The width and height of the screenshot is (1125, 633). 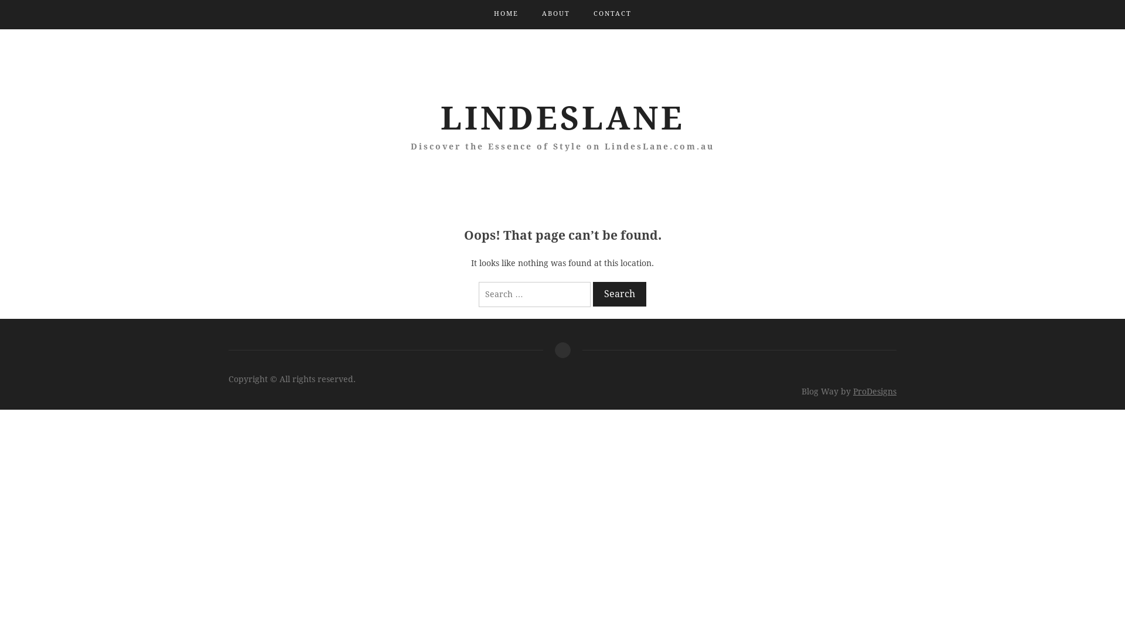 I want to click on HOME, so click(x=506, y=14).